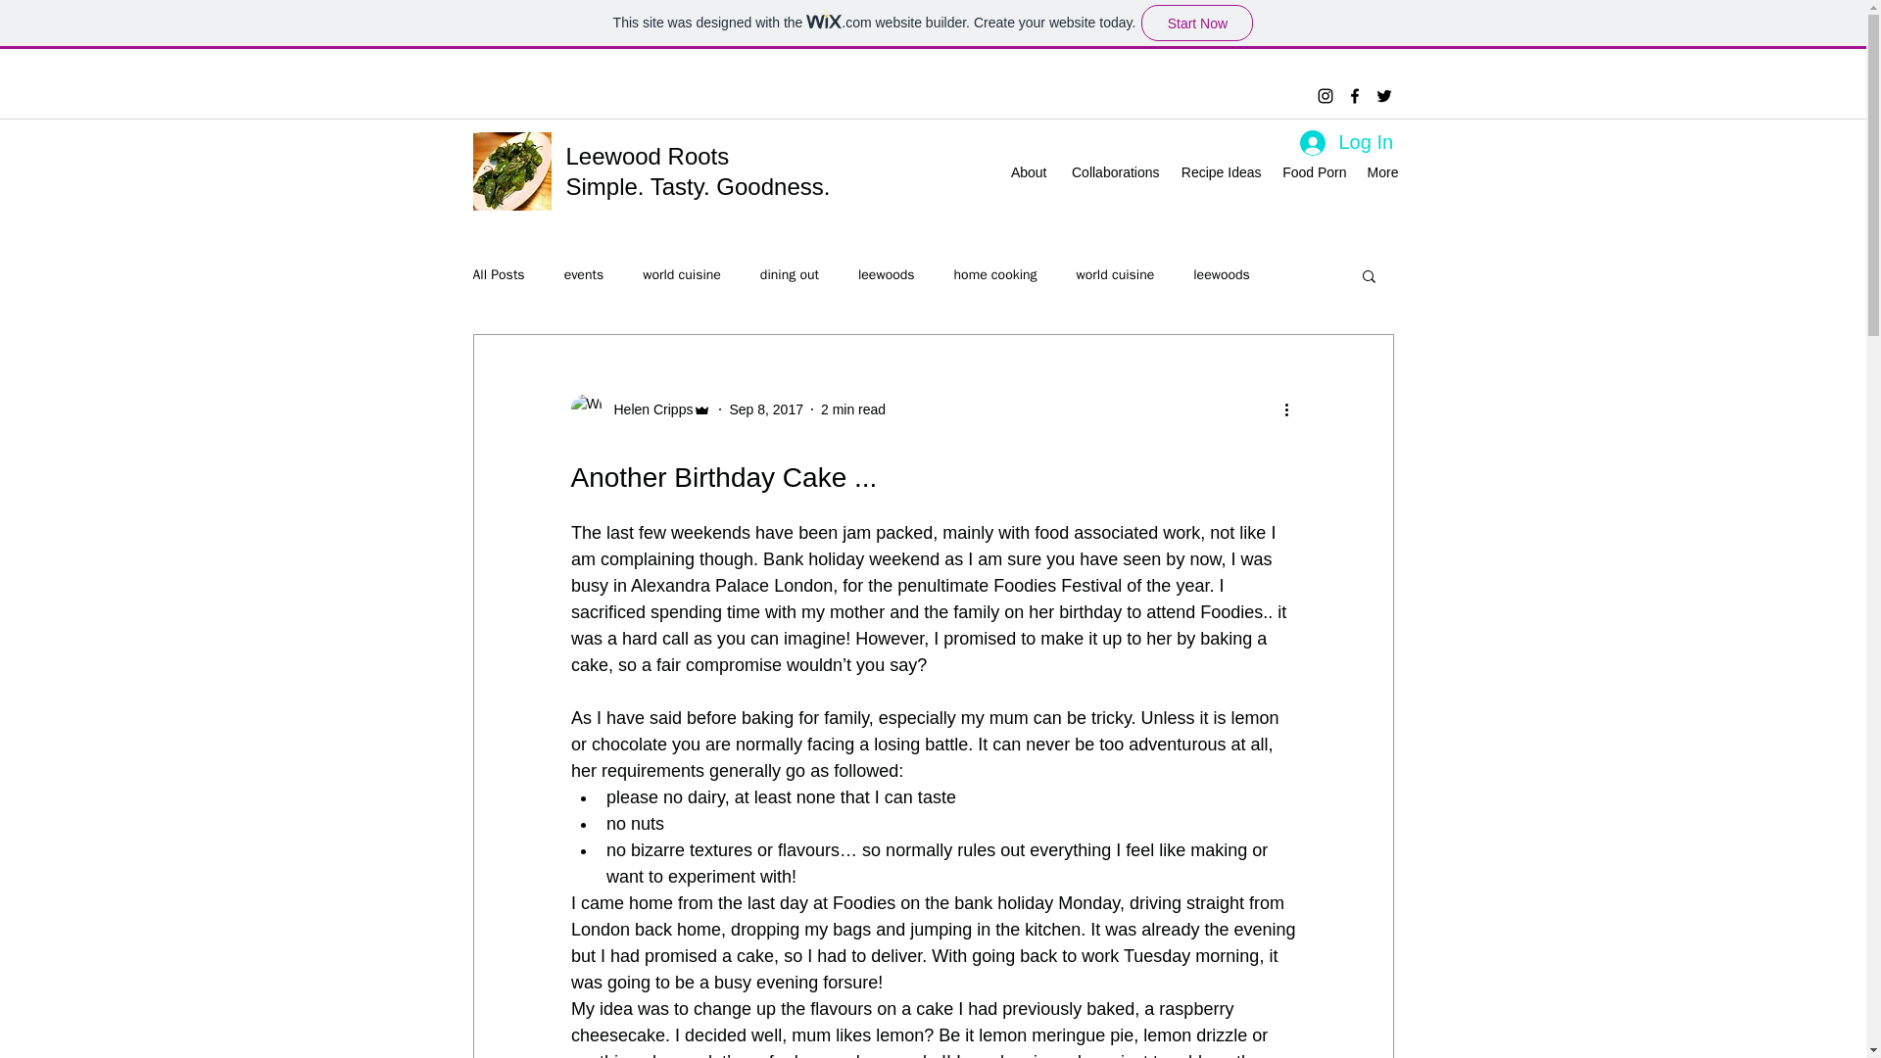 The height and width of the screenshot is (1058, 1881). Describe the element at coordinates (682, 275) in the screenshot. I see `world cuisine` at that location.